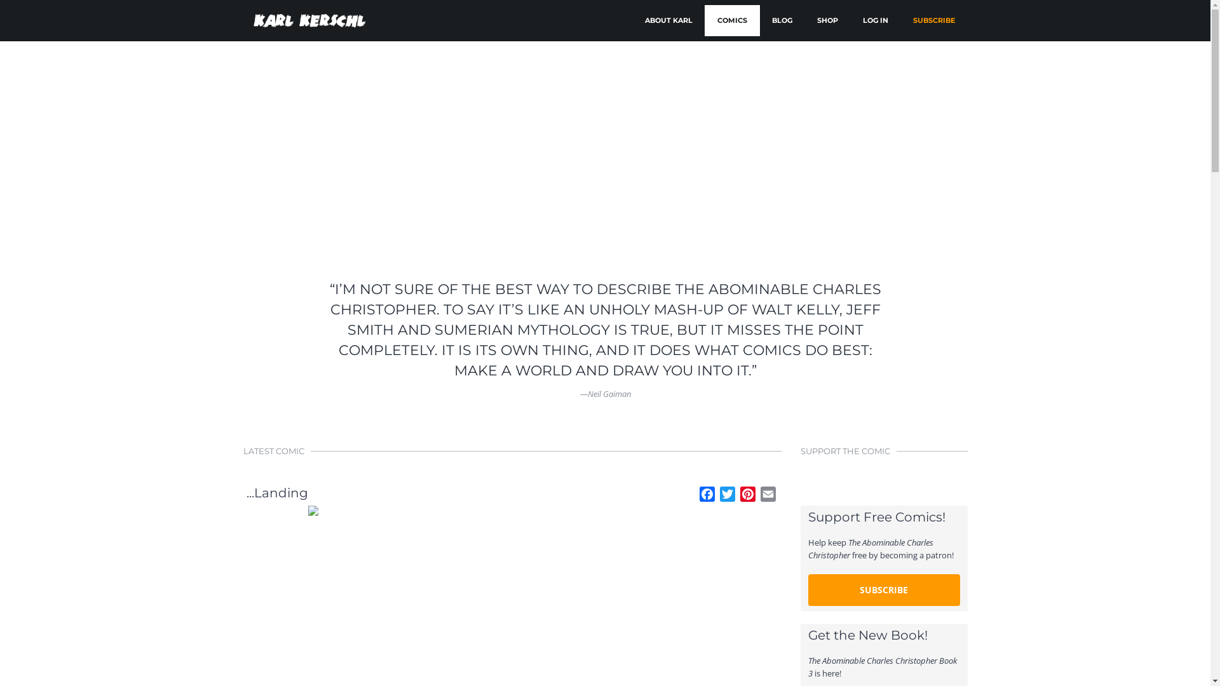 This screenshot has width=1220, height=686. Describe the element at coordinates (748, 496) in the screenshot. I see `Pinterest` at that location.